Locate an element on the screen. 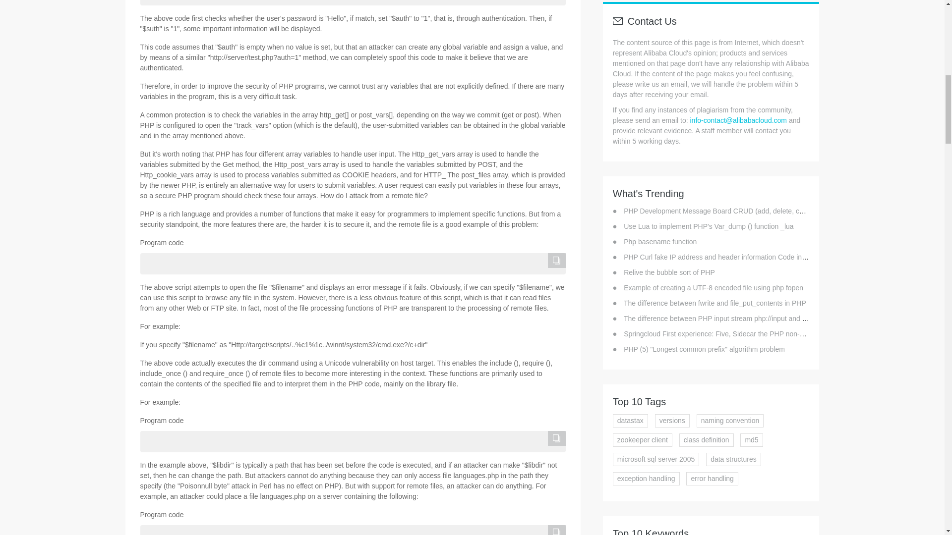 This screenshot has height=535, width=952. class definition is located at coordinates (707, 440).